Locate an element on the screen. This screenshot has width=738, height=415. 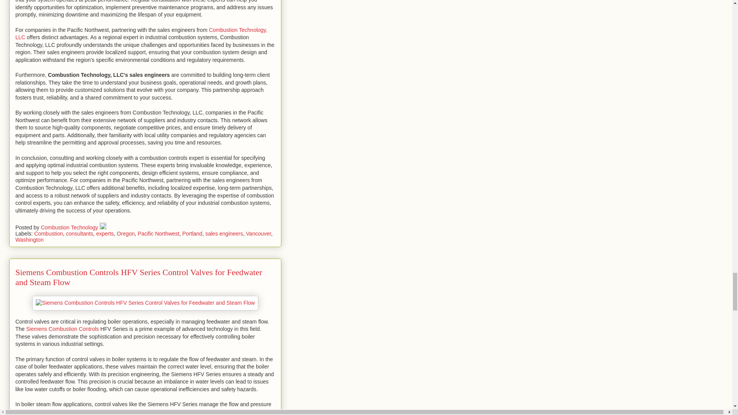
author profile is located at coordinates (70, 227).